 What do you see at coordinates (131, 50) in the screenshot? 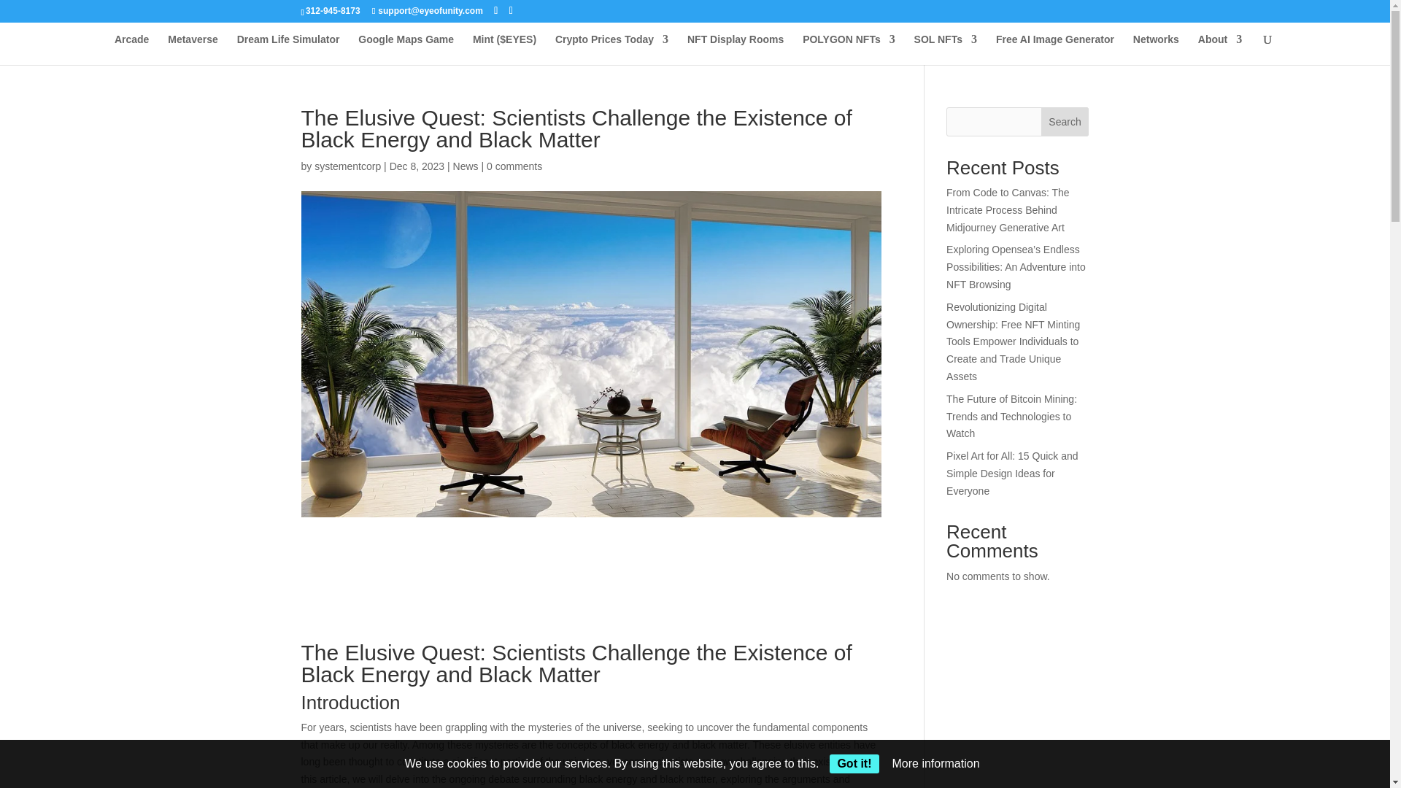
I see `Arcade` at bounding box center [131, 50].